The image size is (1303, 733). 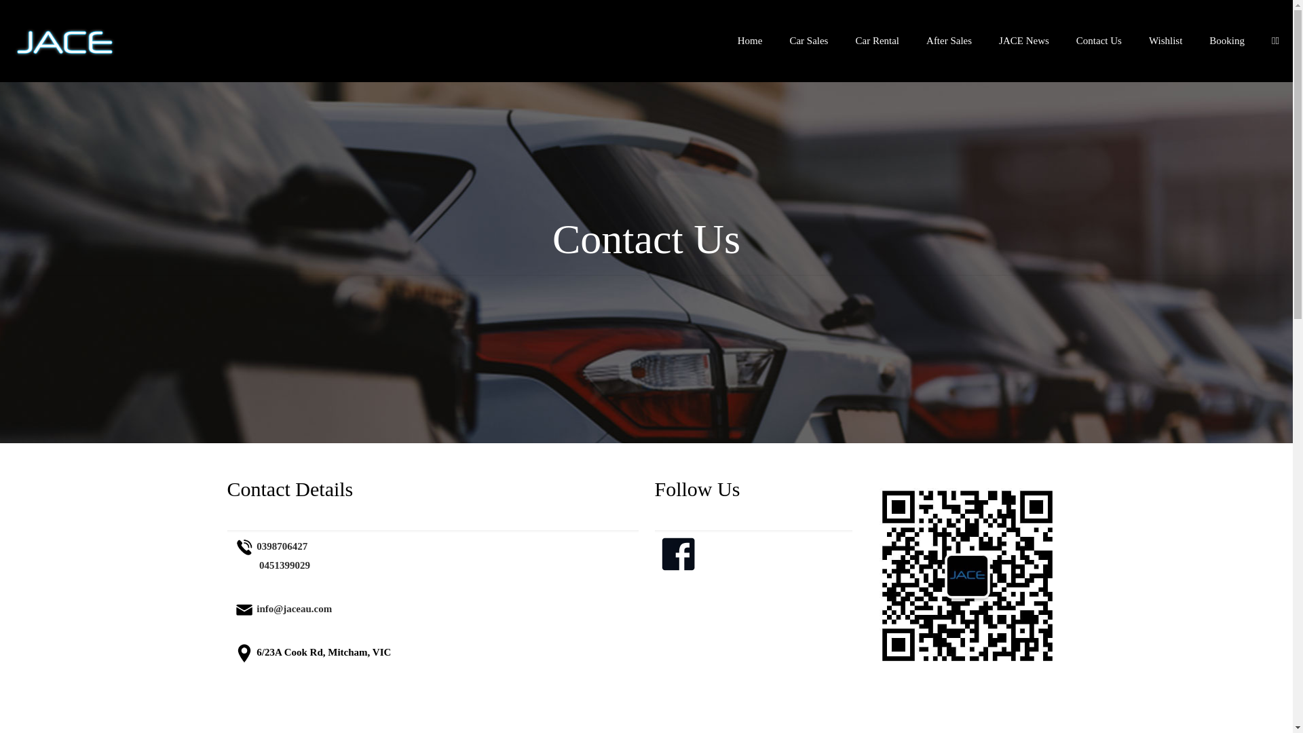 I want to click on Melbourne Japanese Import Cars | JACE AUTO IMPORT, so click(x=64, y=41).